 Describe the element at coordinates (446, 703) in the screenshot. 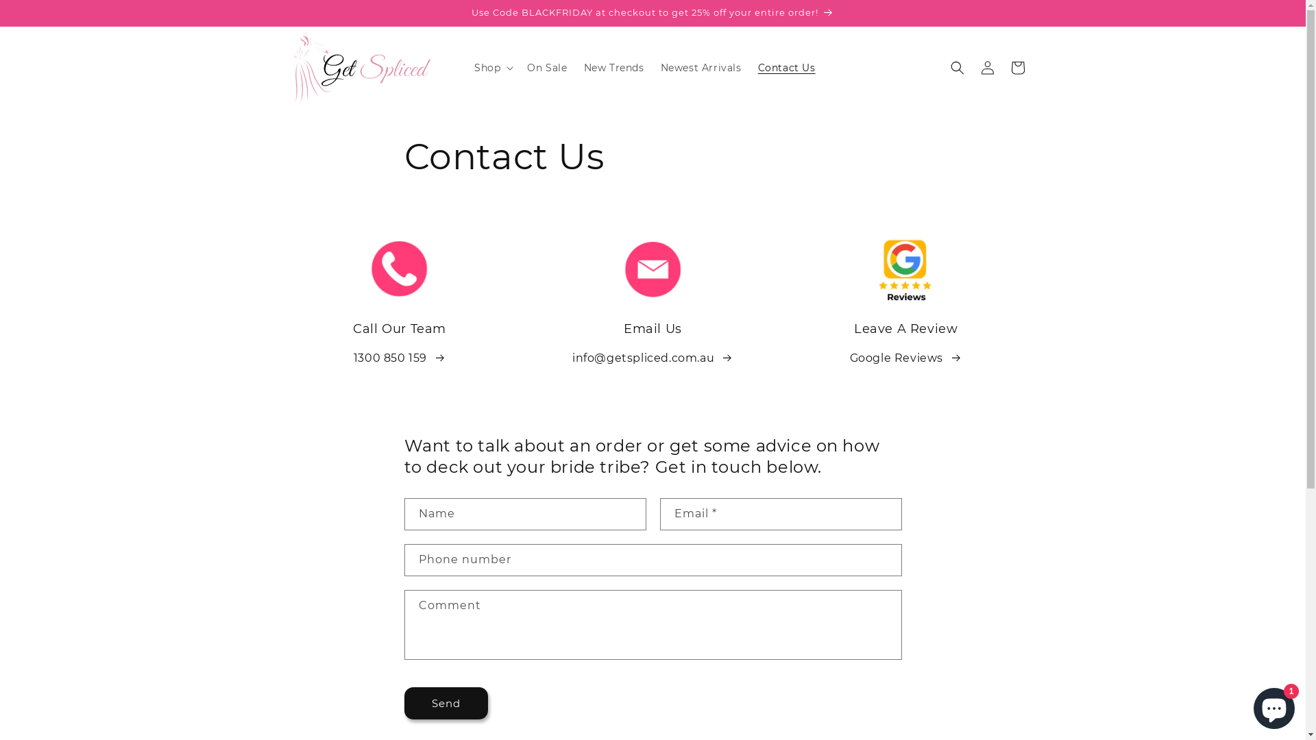

I see `Send` at that location.